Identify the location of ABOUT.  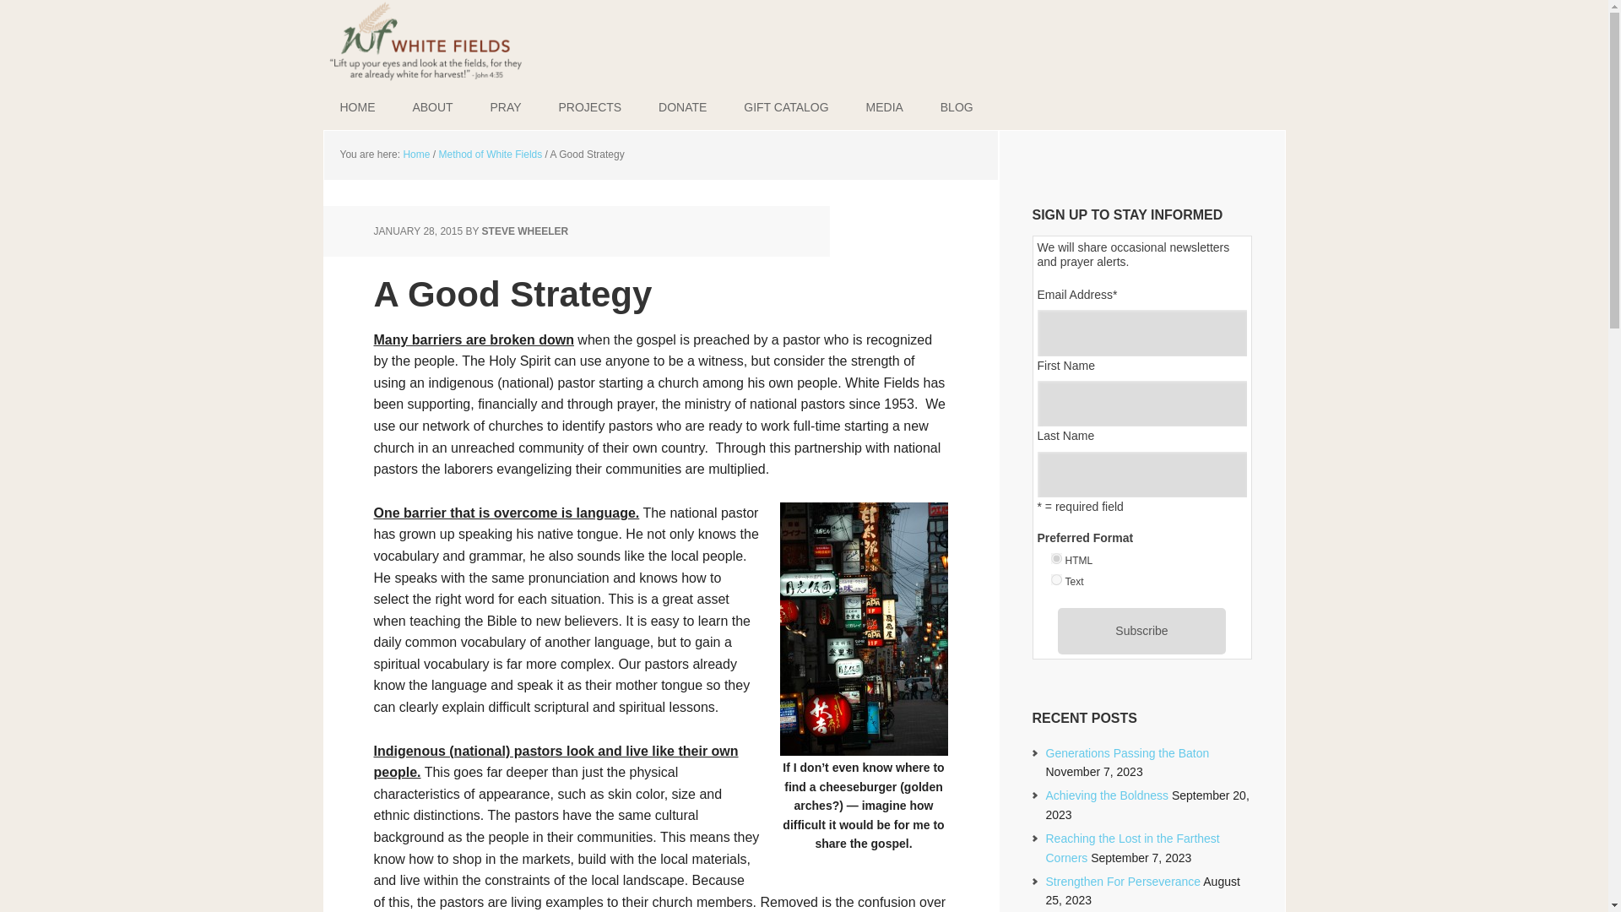
(432, 107).